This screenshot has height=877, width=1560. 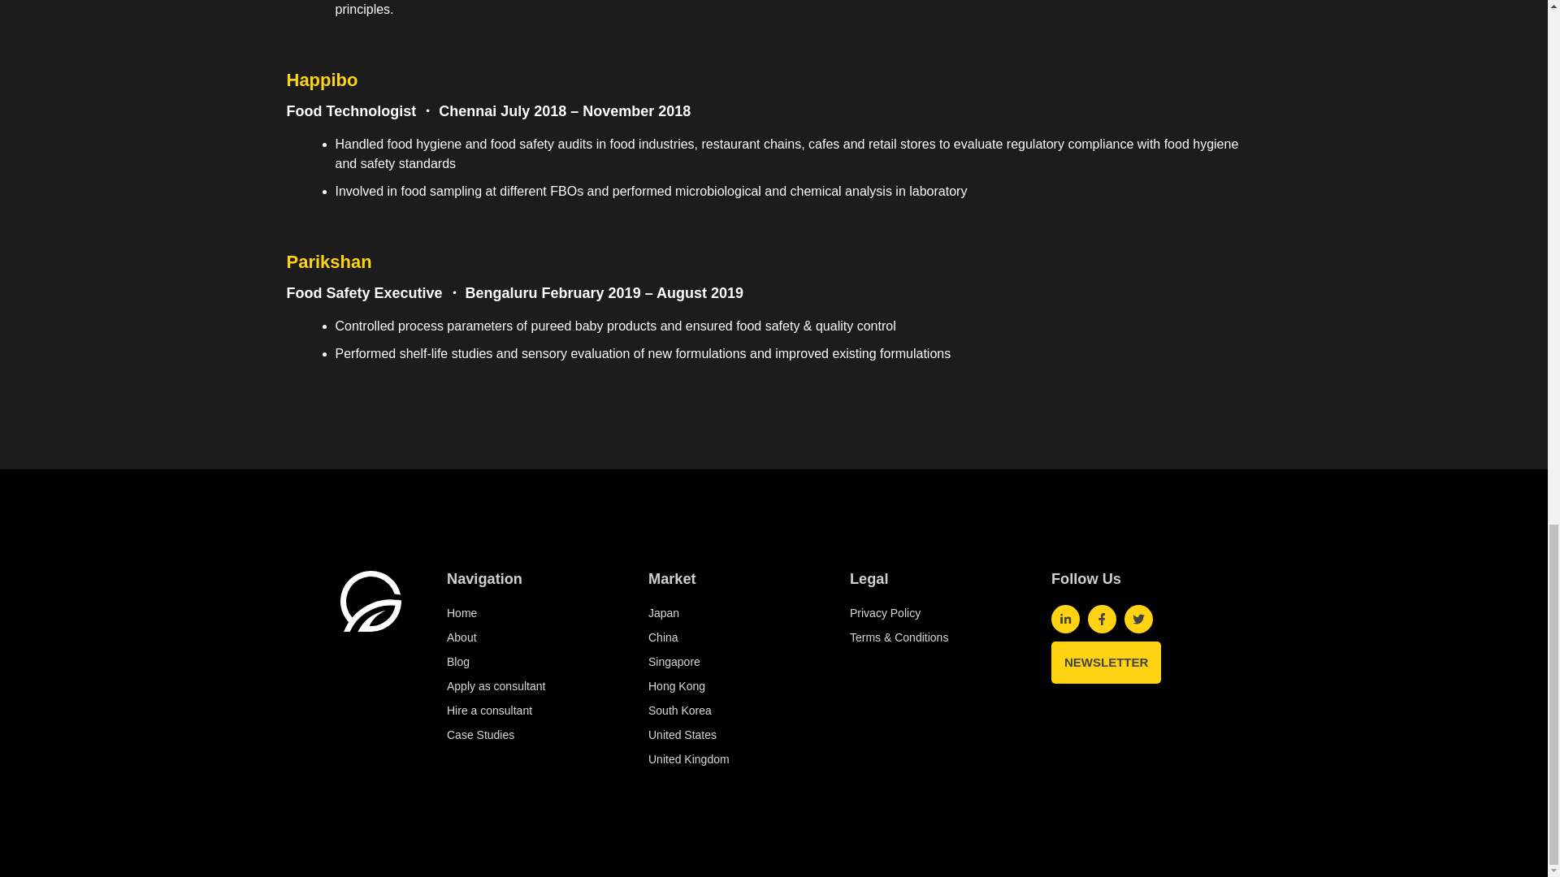 What do you see at coordinates (726, 734) in the screenshot?
I see `United States` at bounding box center [726, 734].